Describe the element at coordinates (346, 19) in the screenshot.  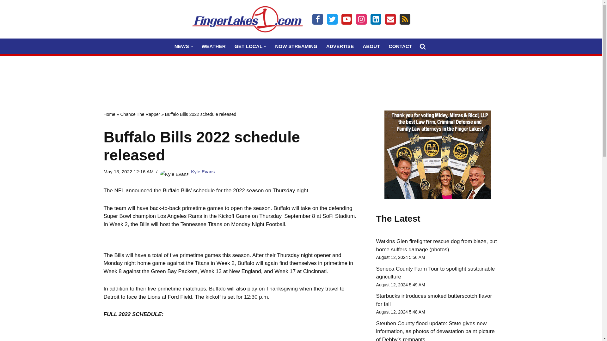
I see `Youtube` at that location.